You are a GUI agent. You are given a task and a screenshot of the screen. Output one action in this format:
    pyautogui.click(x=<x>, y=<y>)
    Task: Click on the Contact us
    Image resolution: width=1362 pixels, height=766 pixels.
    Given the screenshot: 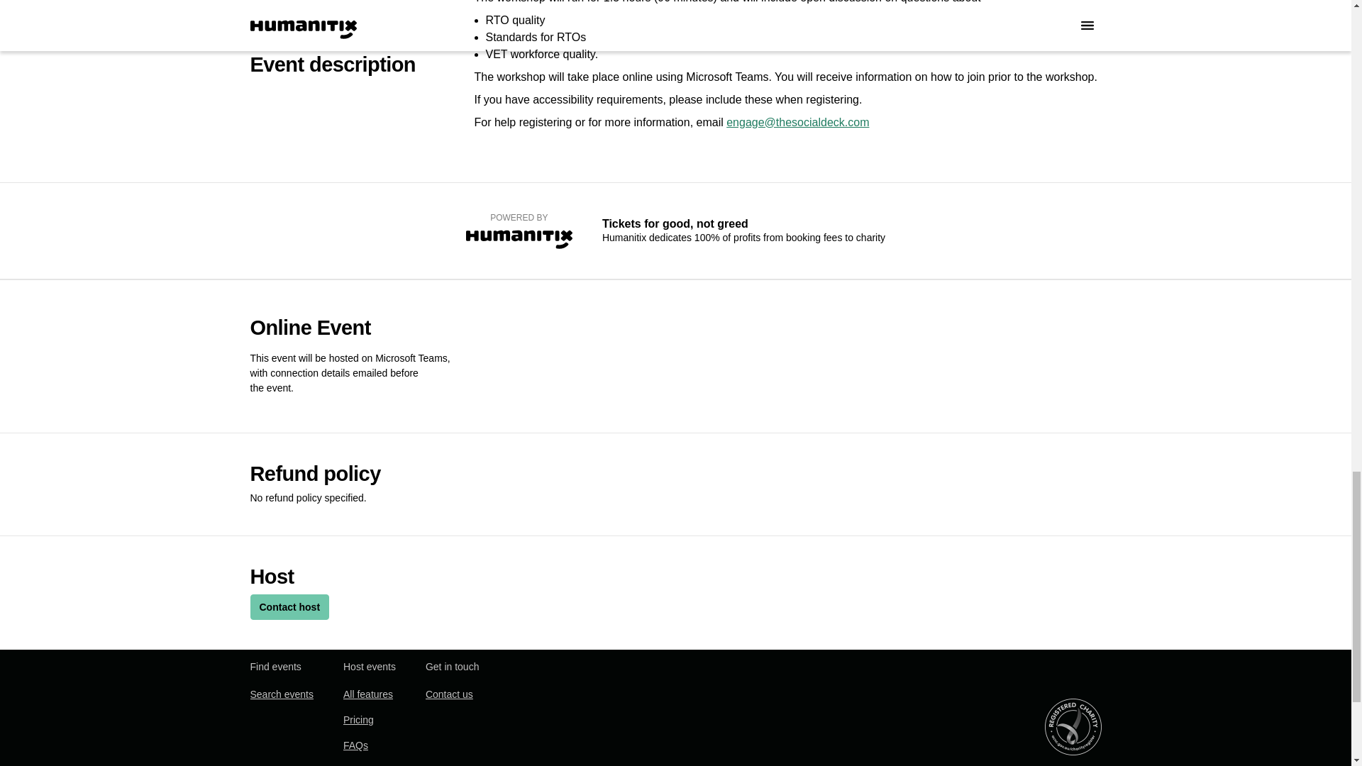 What is the action you would take?
    pyautogui.click(x=448, y=694)
    